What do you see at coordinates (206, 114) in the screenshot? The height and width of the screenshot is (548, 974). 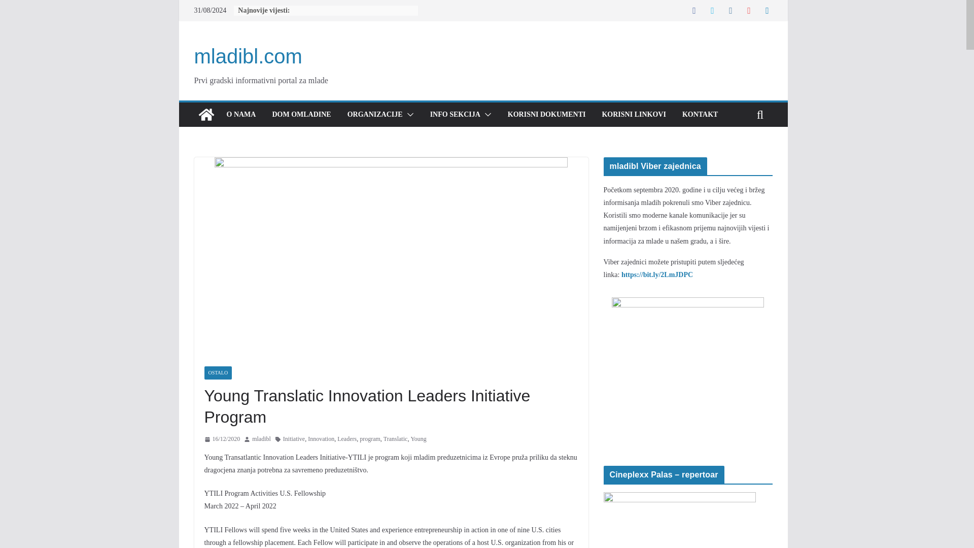 I see `mladibl.com` at bounding box center [206, 114].